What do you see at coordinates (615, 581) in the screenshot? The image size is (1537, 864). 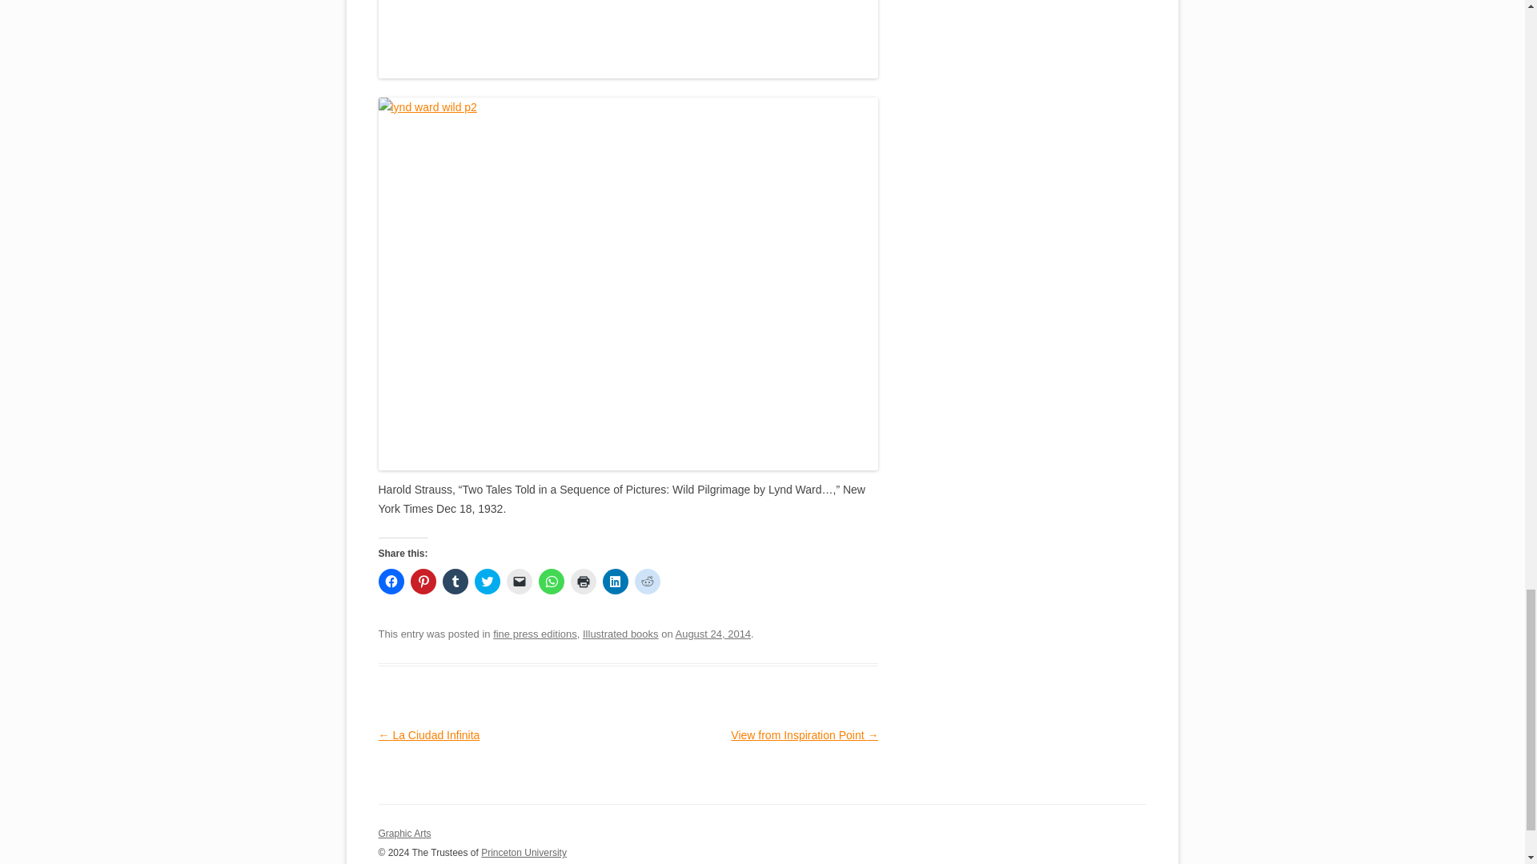 I see `Click to share on LinkedIn` at bounding box center [615, 581].